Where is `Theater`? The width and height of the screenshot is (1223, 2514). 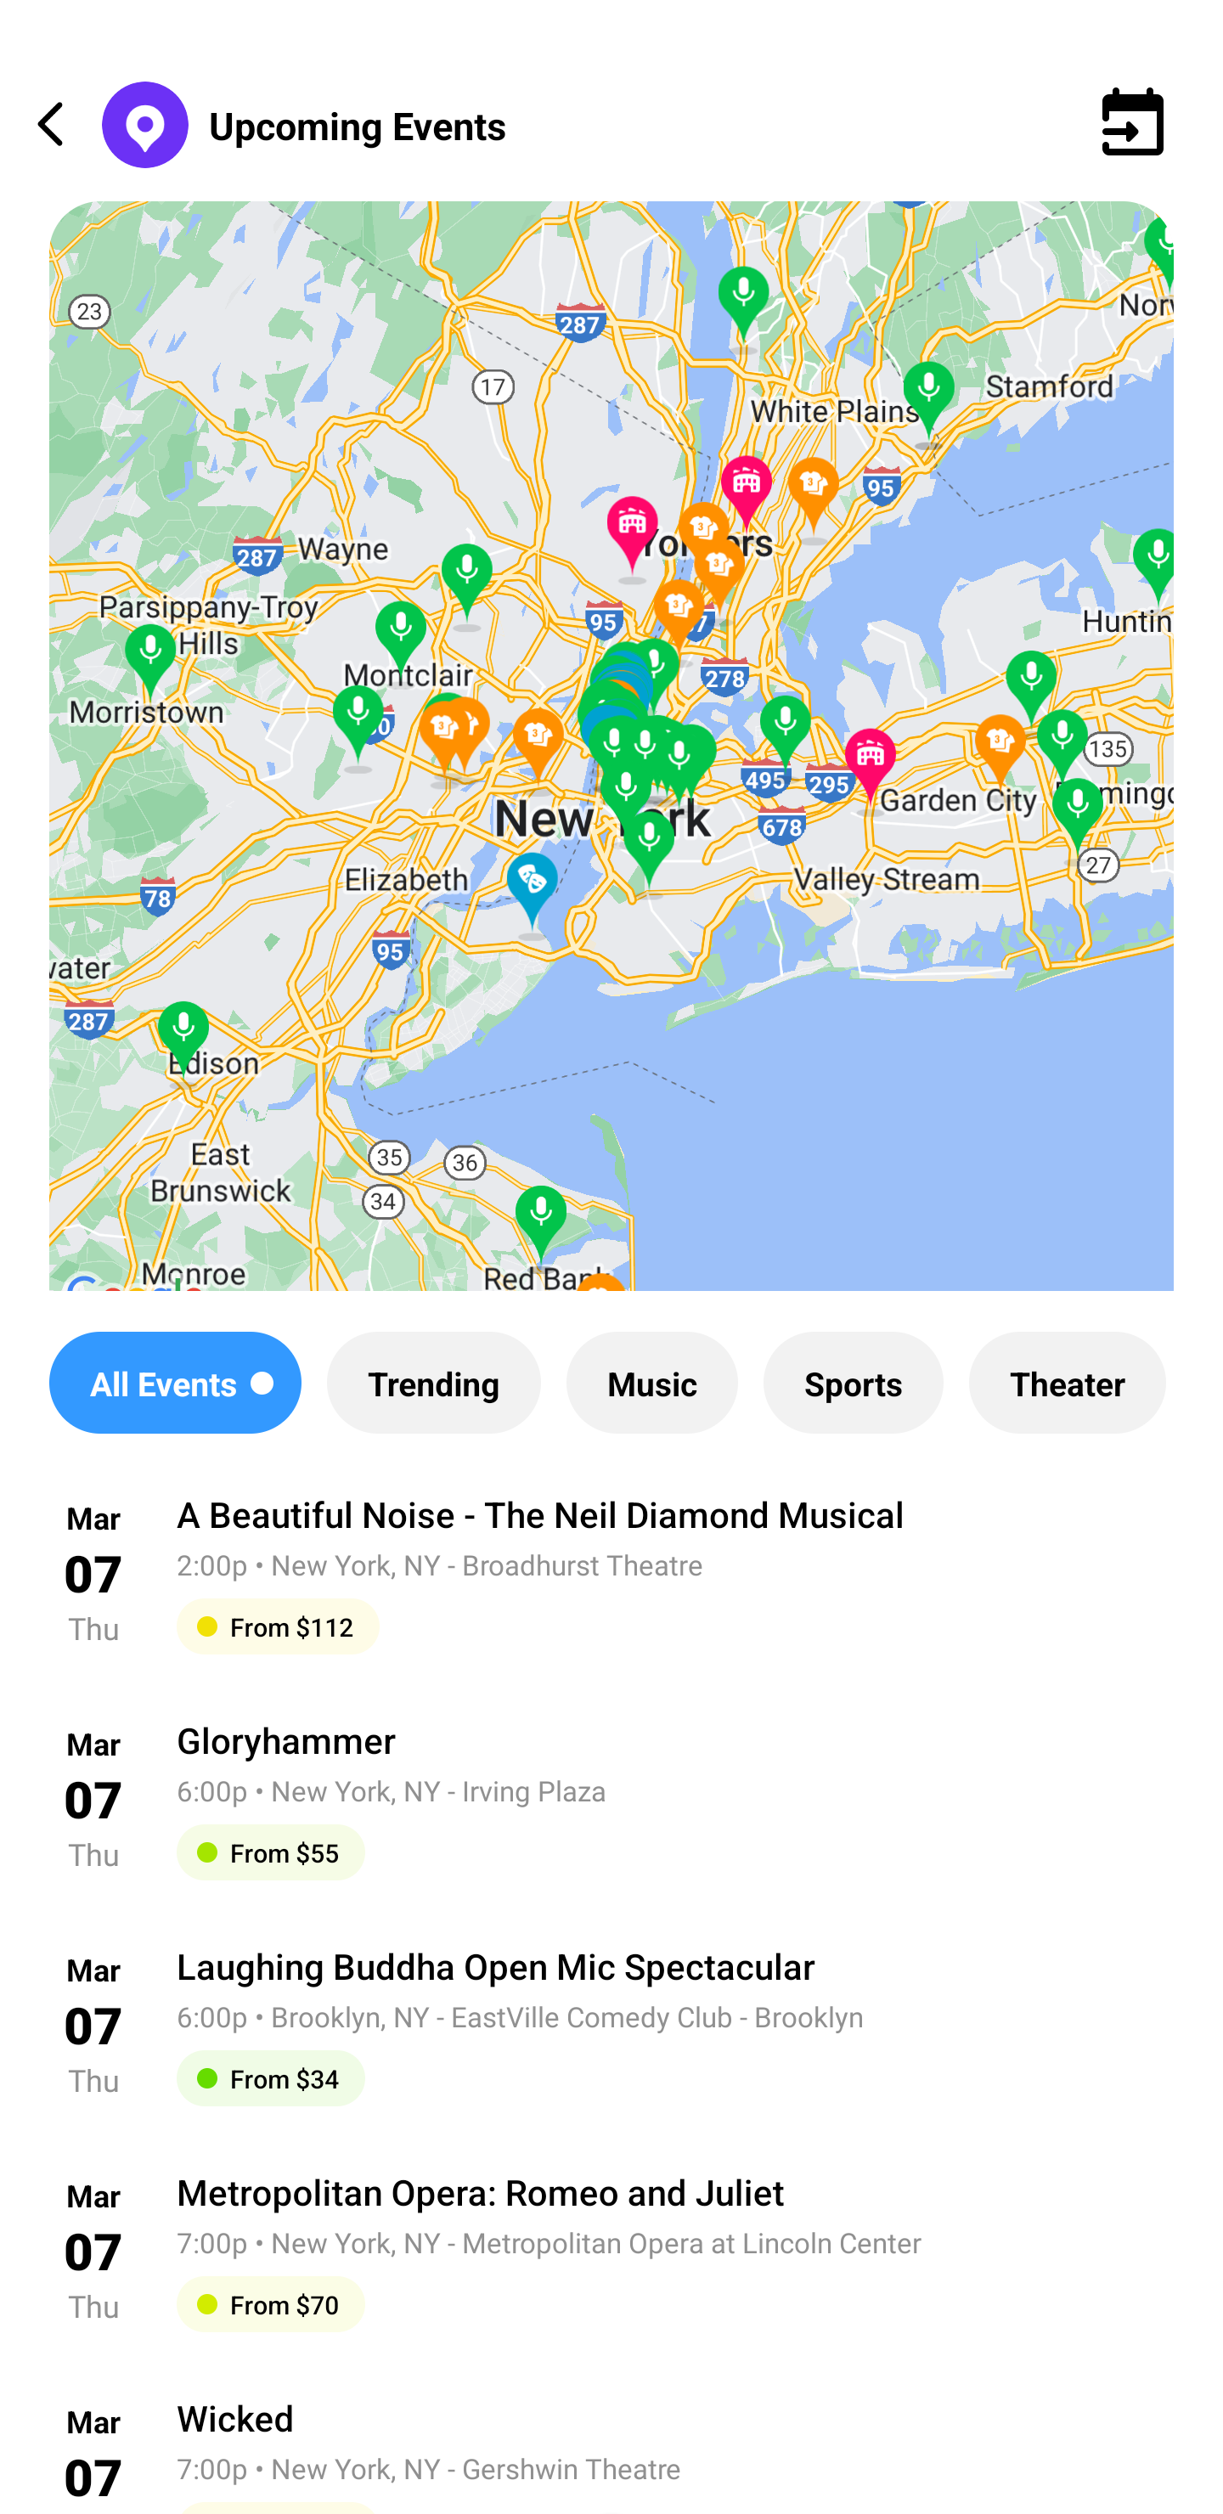
Theater is located at coordinates (1067, 1383).